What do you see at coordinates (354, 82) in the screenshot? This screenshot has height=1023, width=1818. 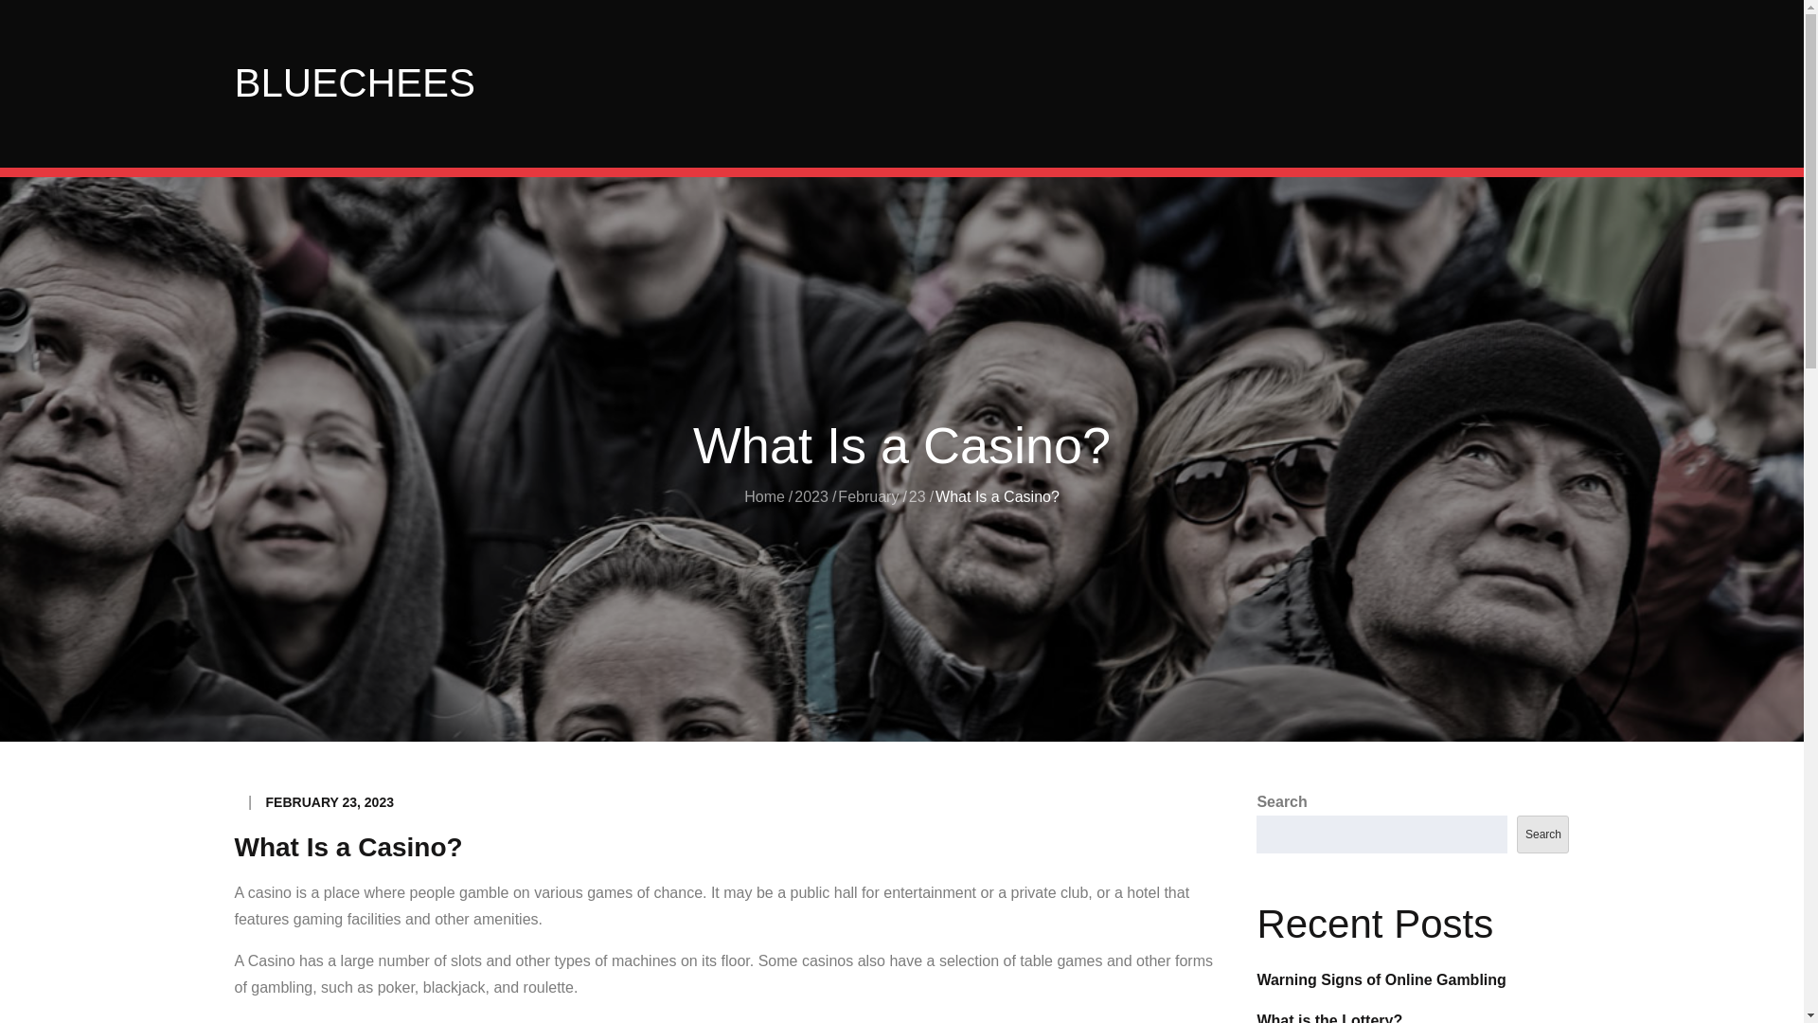 I see `BLUECHEES` at bounding box center [354, 82].